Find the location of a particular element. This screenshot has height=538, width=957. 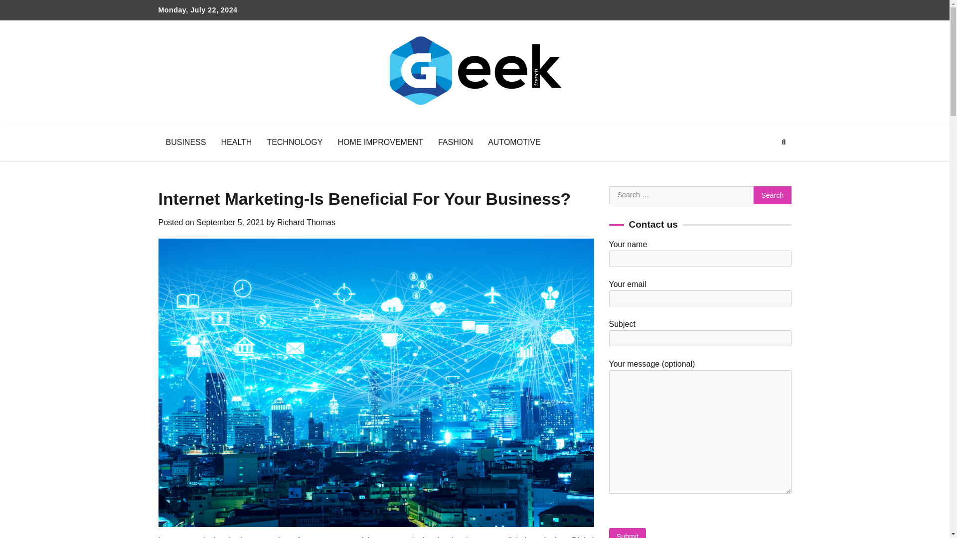

Submit is located at coordinates (628, 533).